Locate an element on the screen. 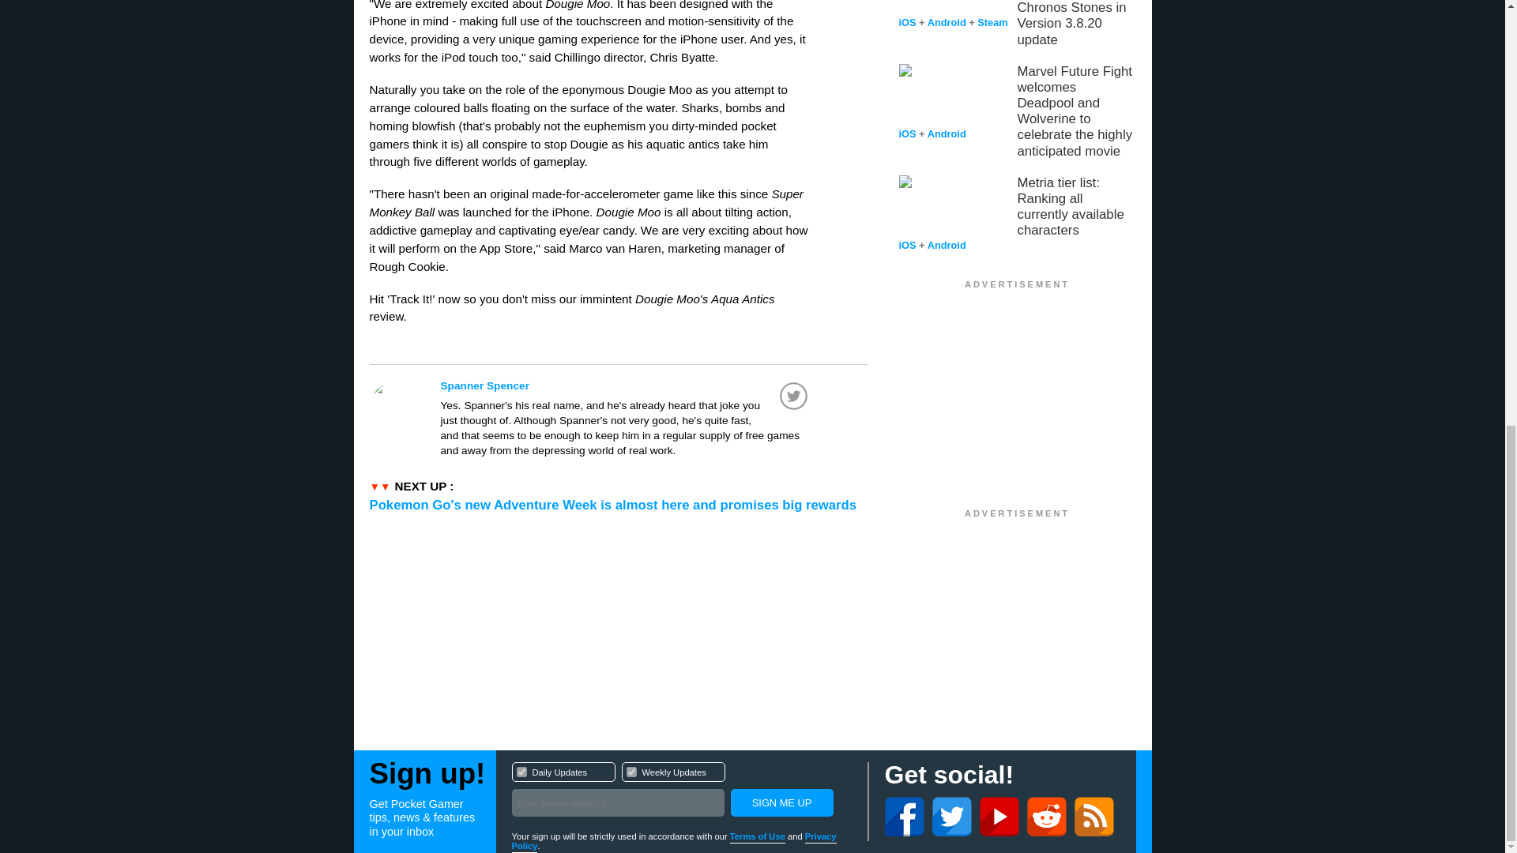 The width and height of the screenshot is (1517, 853). Terms of Use is located at coordinates (631, 771).